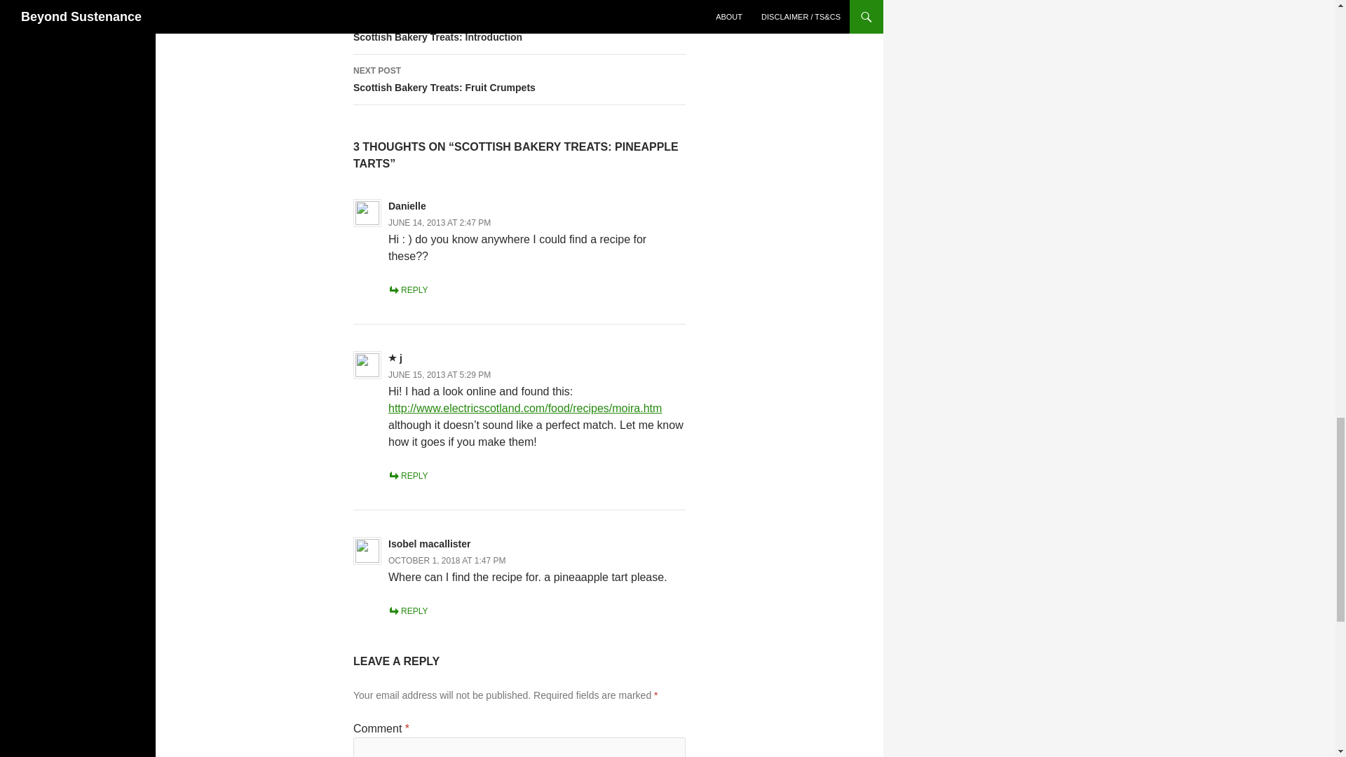  I want to click on REPLY, so click(408, 611).